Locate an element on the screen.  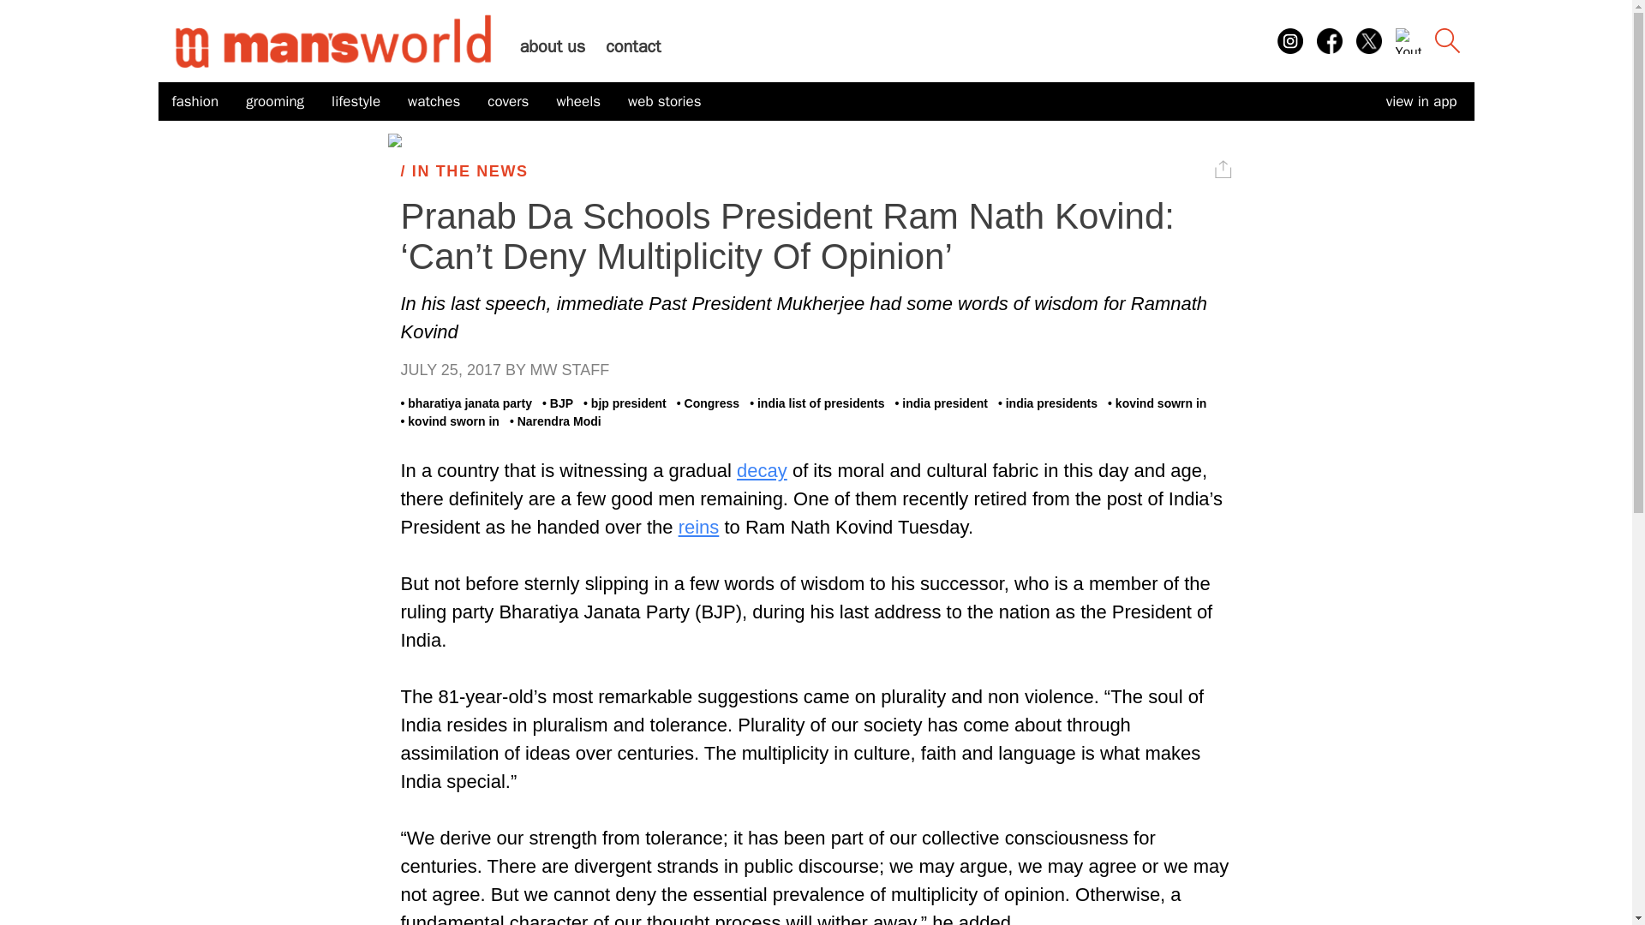
fashion is located at coordinates (194, 102).